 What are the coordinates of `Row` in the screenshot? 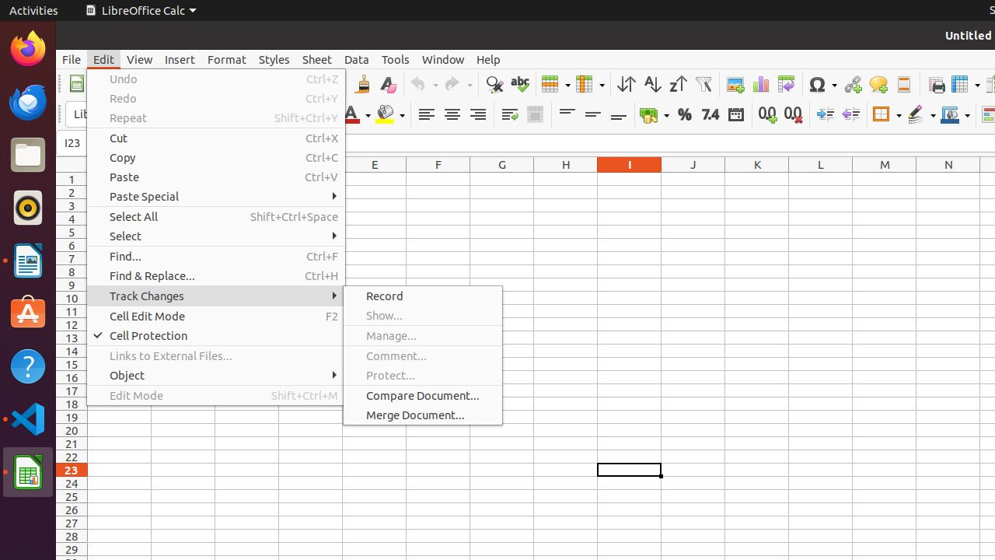 It's located at (556, 84).